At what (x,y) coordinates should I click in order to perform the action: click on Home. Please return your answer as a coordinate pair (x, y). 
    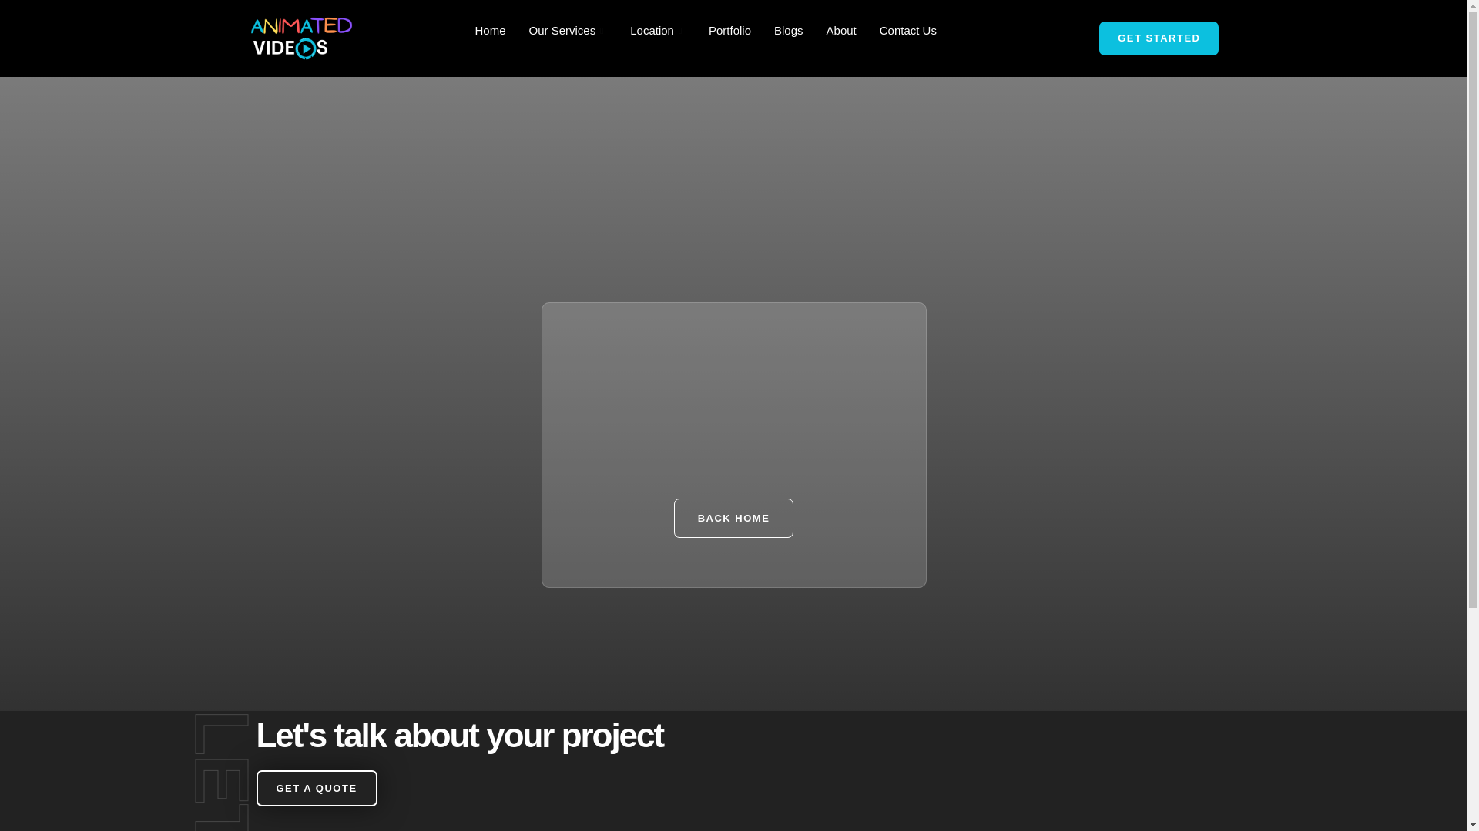
    Looking at the image, I should click on (489, 31).